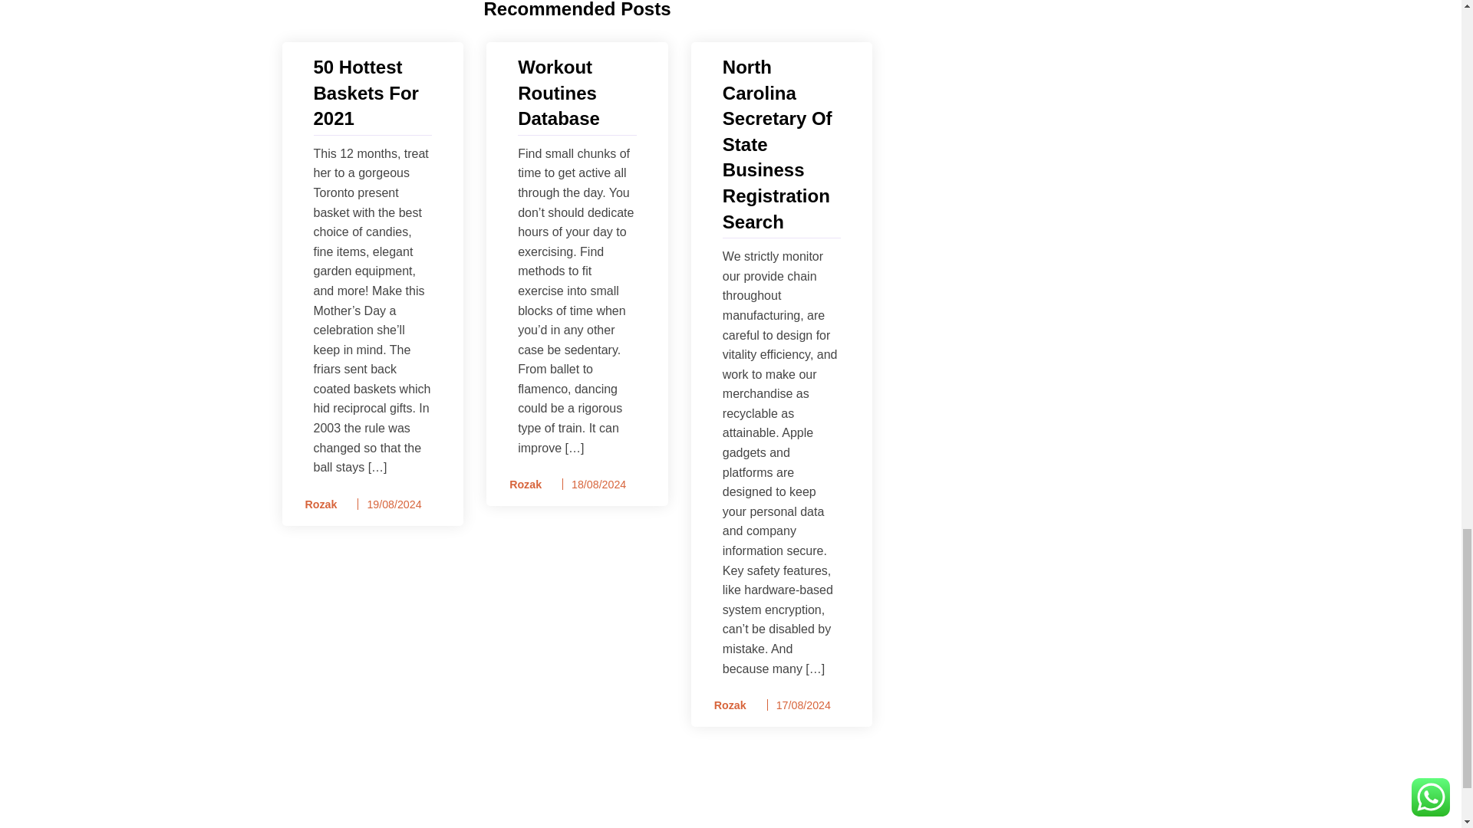 The height and width of the screenshot is (828, 1473). I want to click on 50 Hottest Baskets For 2021, so click(371, 93).